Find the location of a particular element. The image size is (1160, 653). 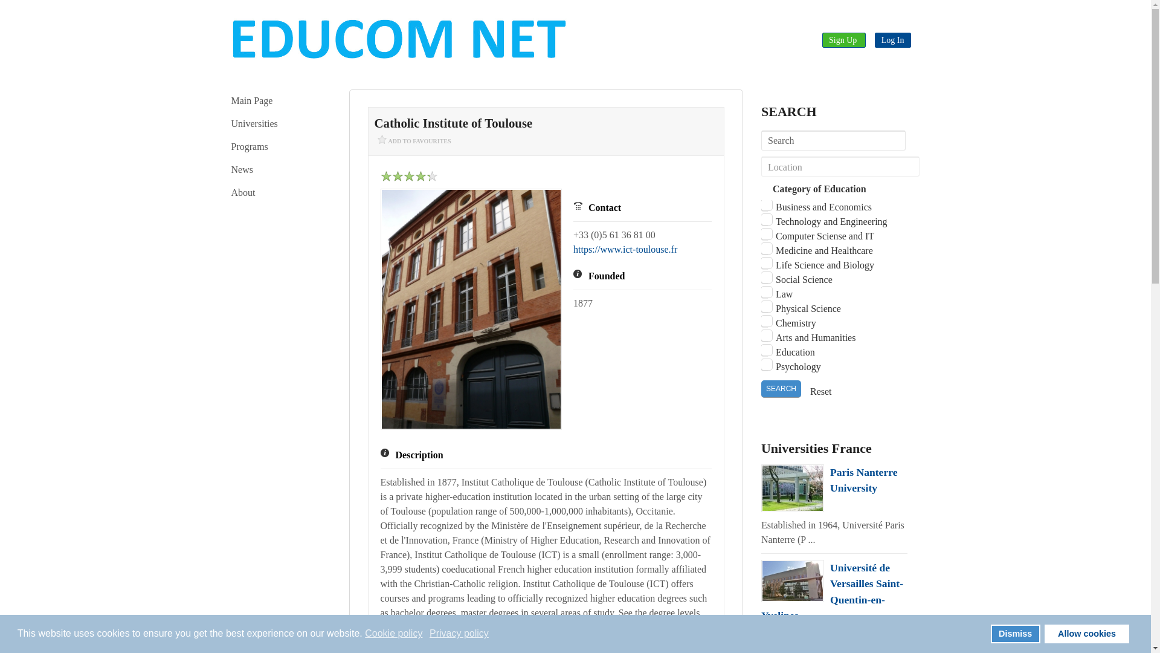

1 is located at coordinates (404, 176).